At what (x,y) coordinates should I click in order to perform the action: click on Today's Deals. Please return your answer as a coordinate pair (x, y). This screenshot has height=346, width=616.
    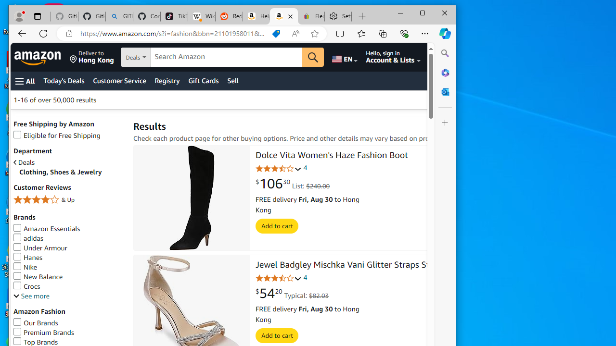
    Looking at the image, I should click on (64, 81).